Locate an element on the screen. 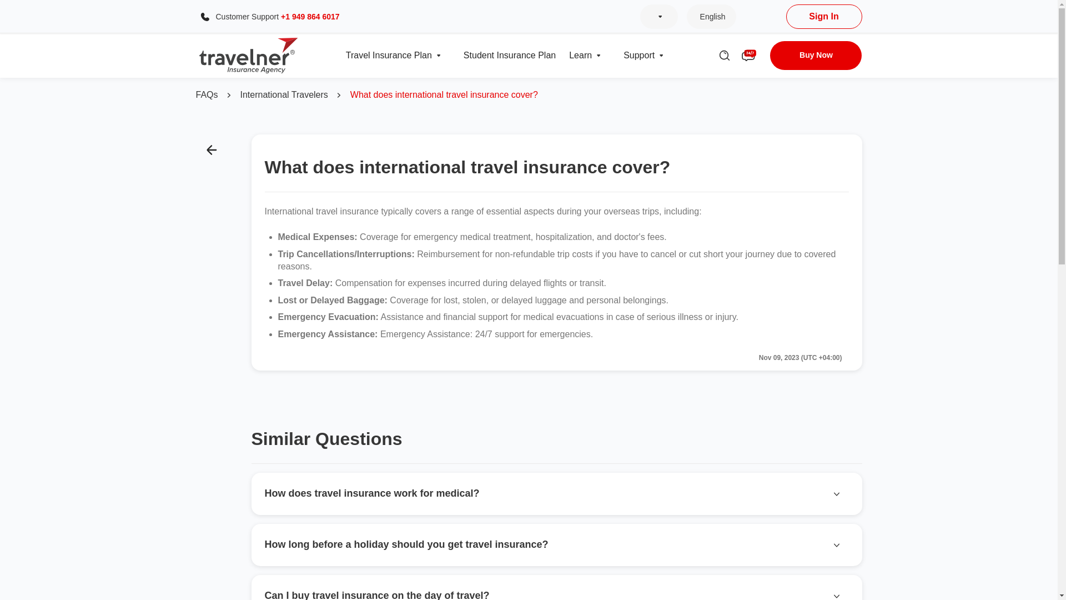  Travelner is located at coordinates (248, 56).